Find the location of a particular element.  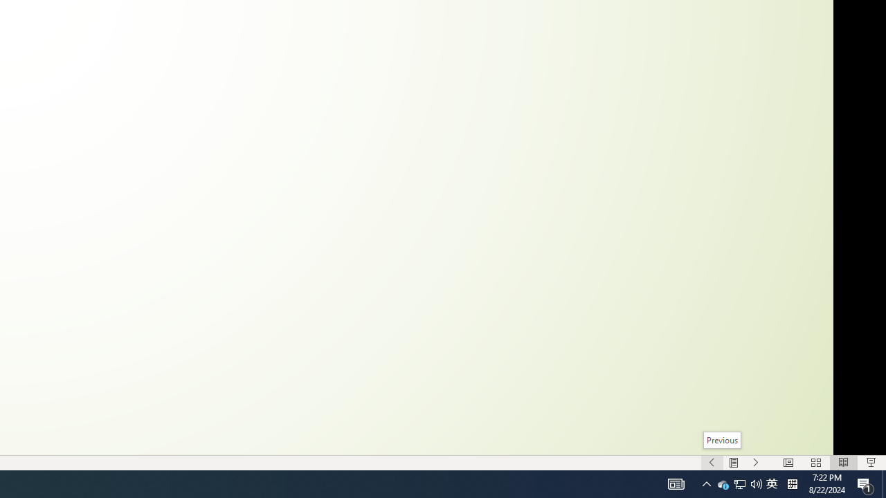

Slide Show Next On is located at coordinates (756, 462).